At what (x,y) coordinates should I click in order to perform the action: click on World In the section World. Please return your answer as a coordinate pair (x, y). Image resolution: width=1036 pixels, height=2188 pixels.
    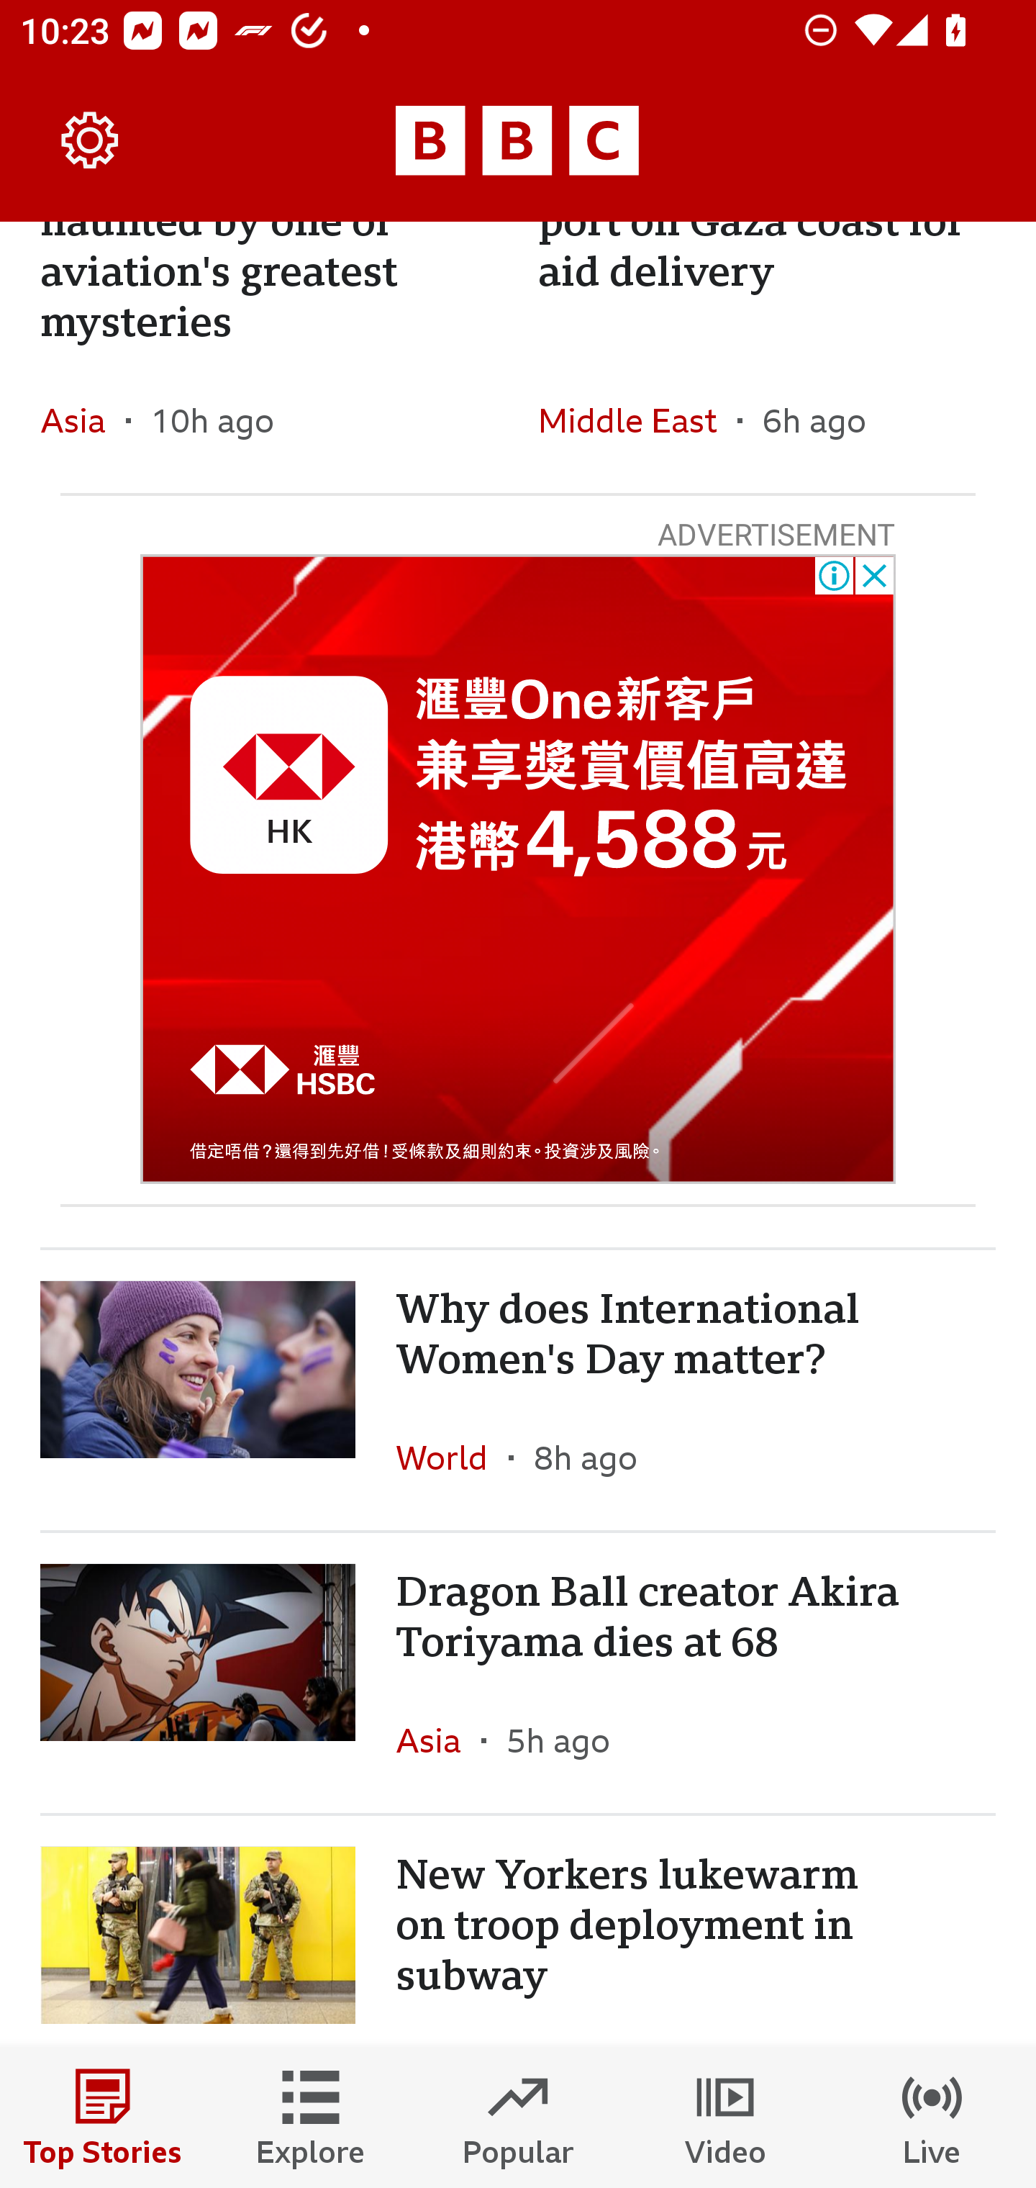
    Looking at the image, I should click on (452, 1457).